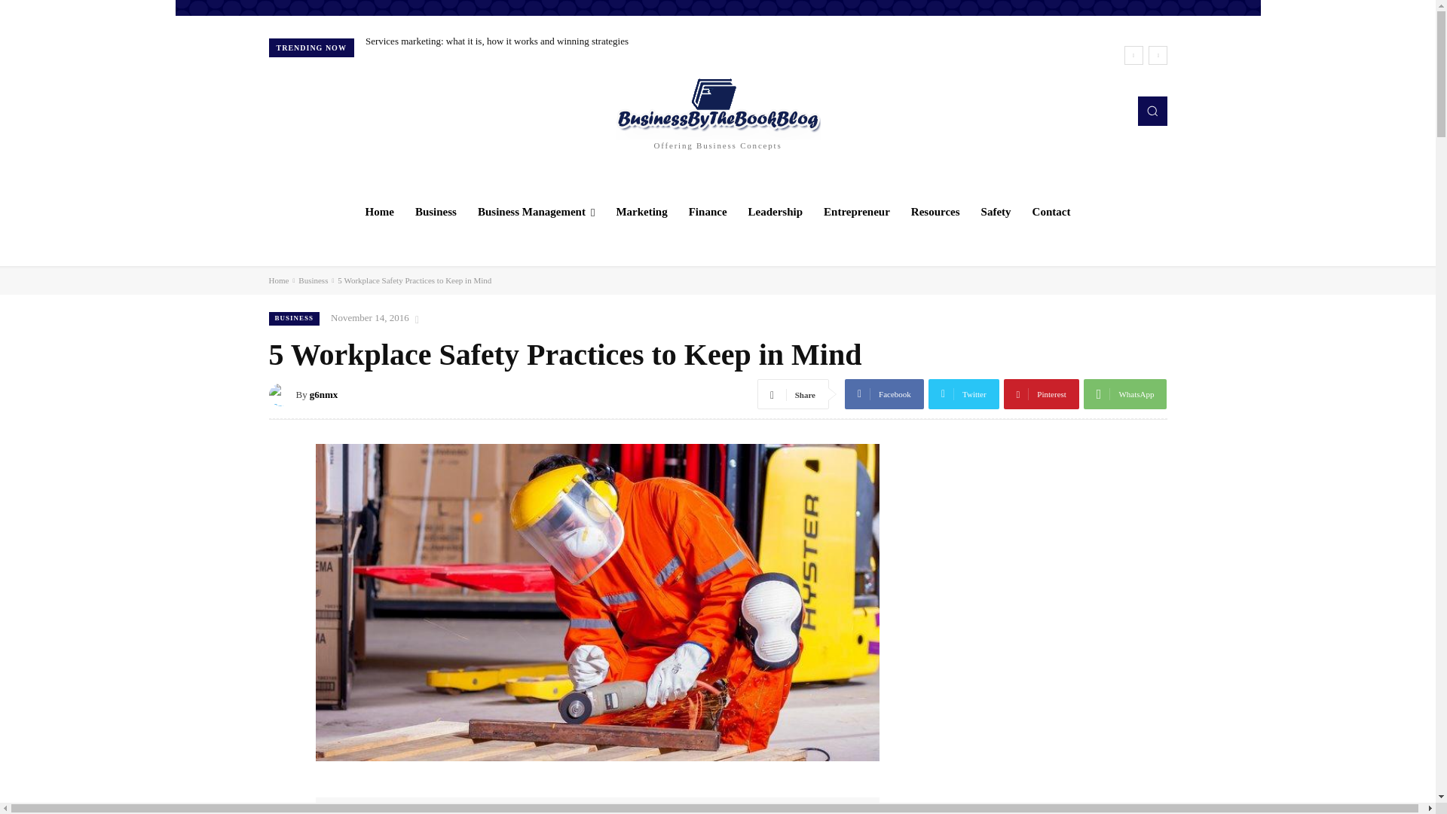 This screenshot has width=1447, height=814. What do you see at coordinates (935, 211) in the screenshot?
I see `Resources` at bounding box center [935, 211].